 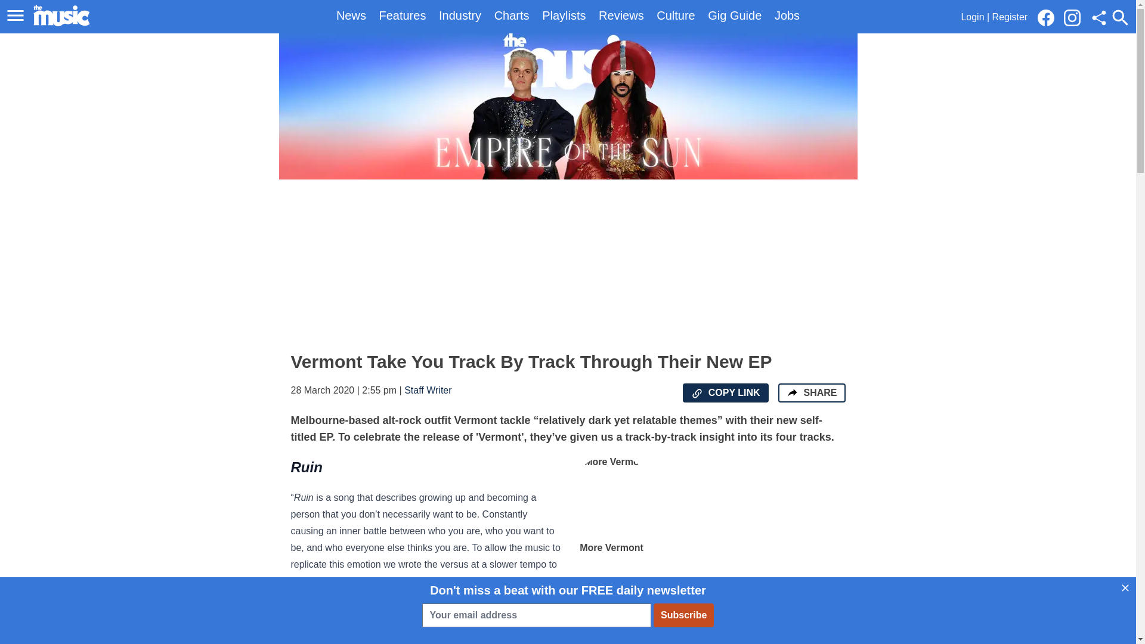 What do you see at coordinates (1049, 17) in the screenshot?
I see `Link to our Facebook` at bounding box center [1049, 17].